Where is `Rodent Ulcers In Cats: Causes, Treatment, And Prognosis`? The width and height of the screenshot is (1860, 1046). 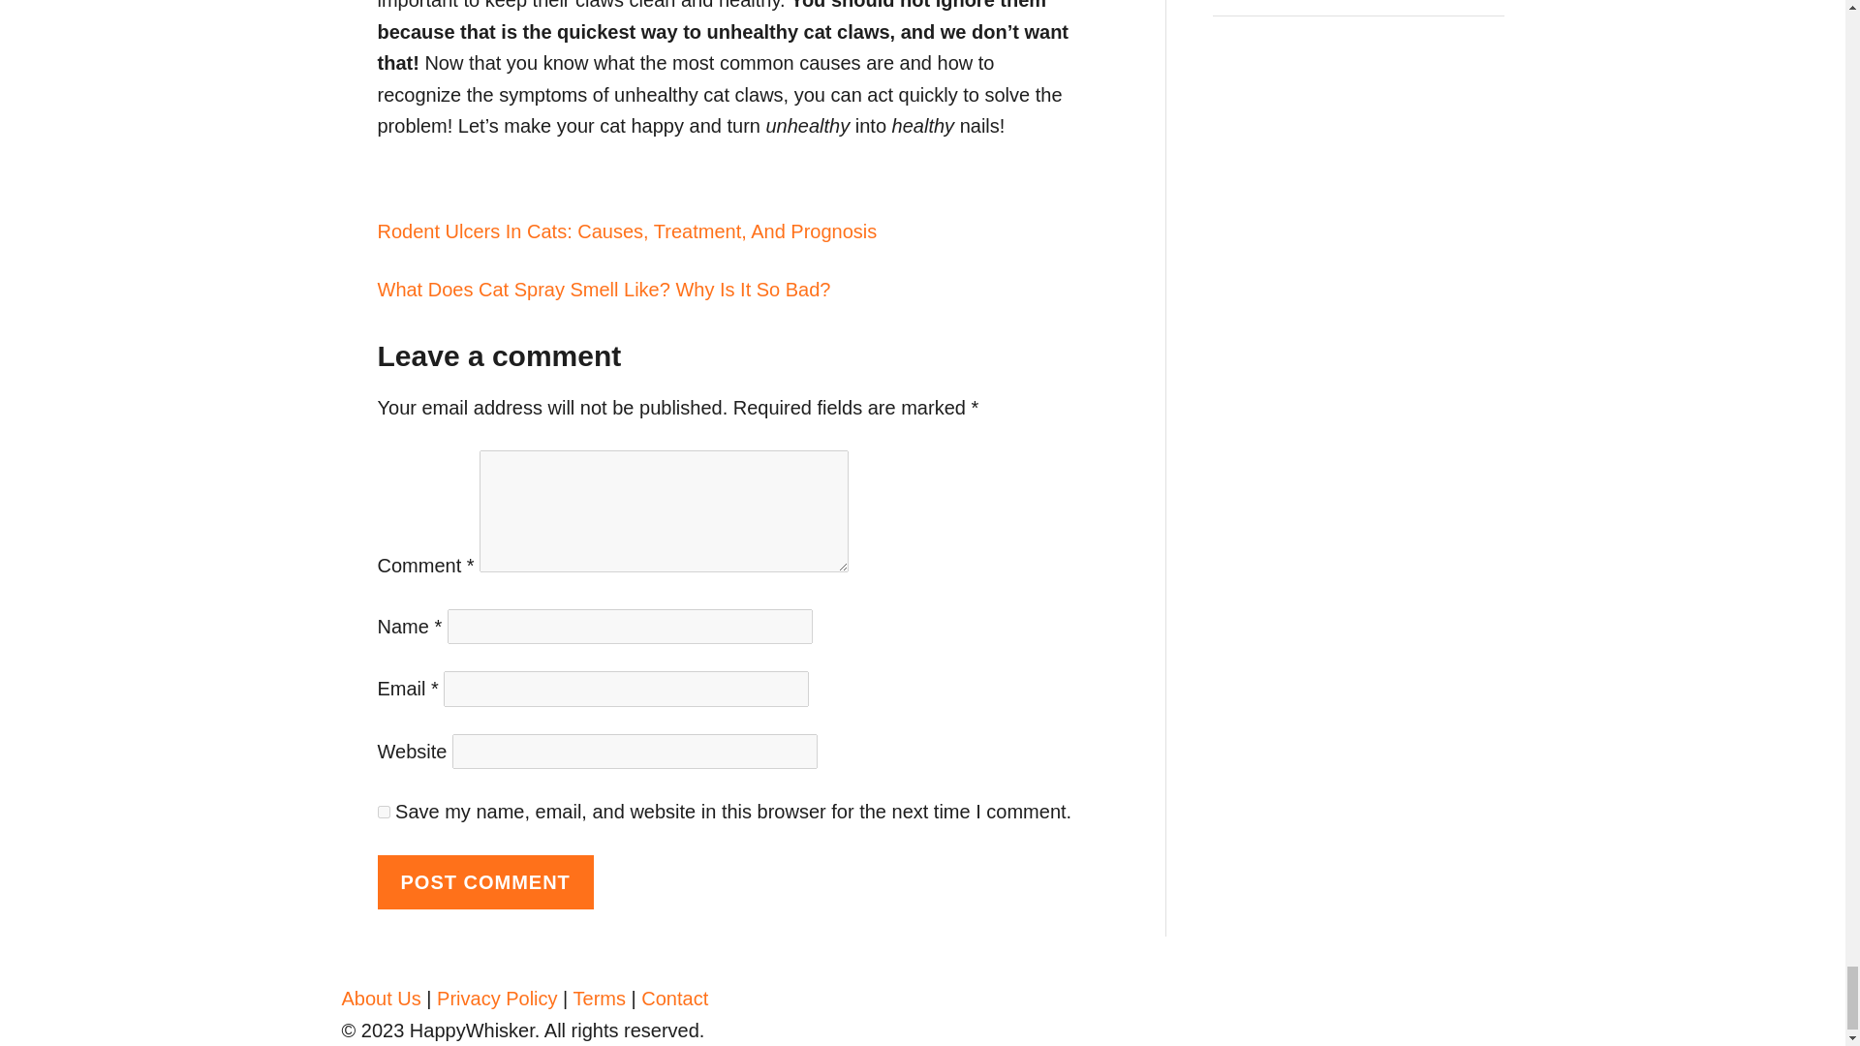 Rodent Ulcers In Cats: Causes, Treatment, And Prognosis is located at coordinates (729, 231).